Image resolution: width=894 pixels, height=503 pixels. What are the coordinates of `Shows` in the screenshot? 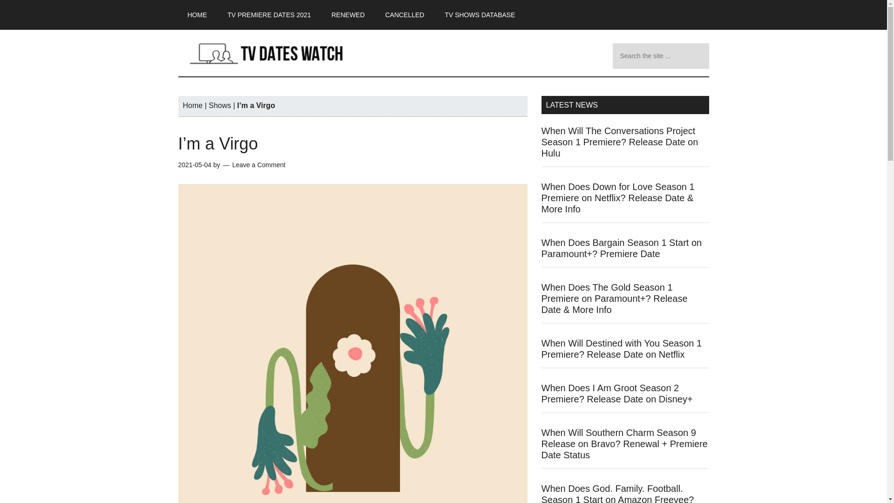 It's located at (219, 105).